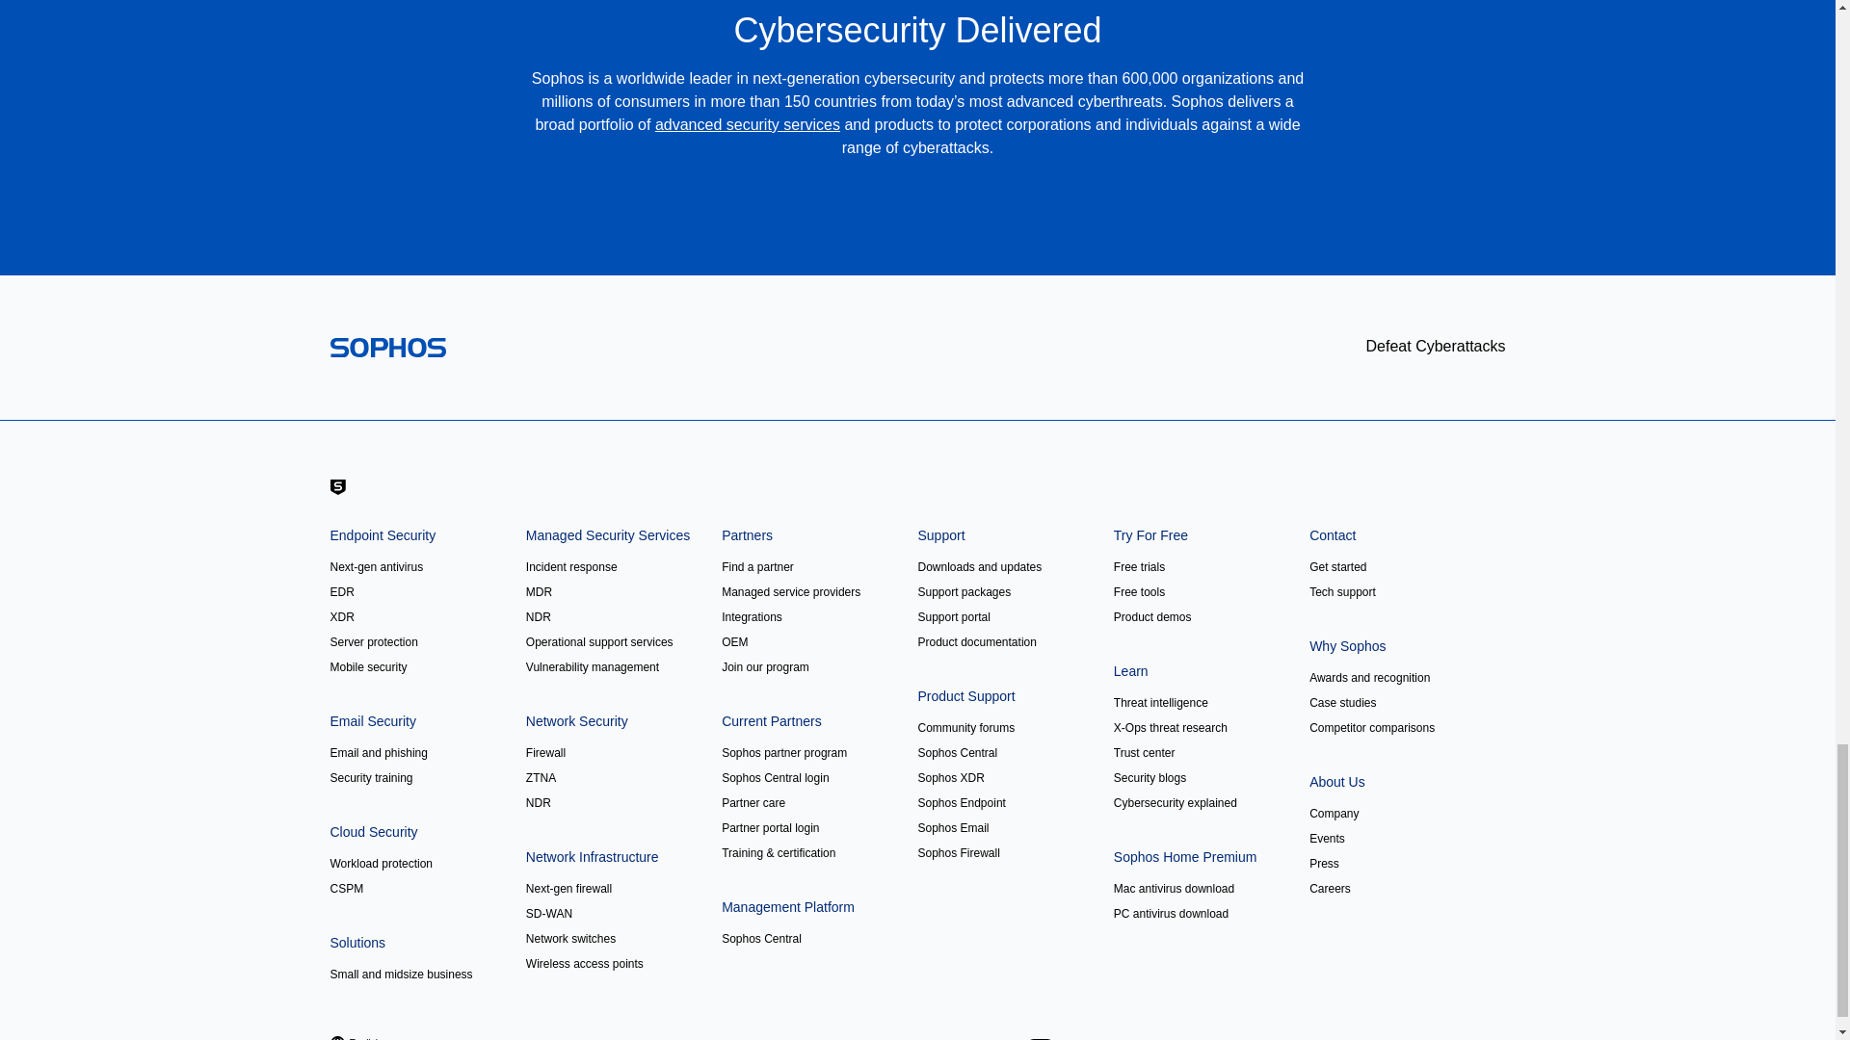 The image size is (1850, 1040). Describe the element at coordinates (747, 124) in the screenshot. I see `MDR Security Services` at that location.